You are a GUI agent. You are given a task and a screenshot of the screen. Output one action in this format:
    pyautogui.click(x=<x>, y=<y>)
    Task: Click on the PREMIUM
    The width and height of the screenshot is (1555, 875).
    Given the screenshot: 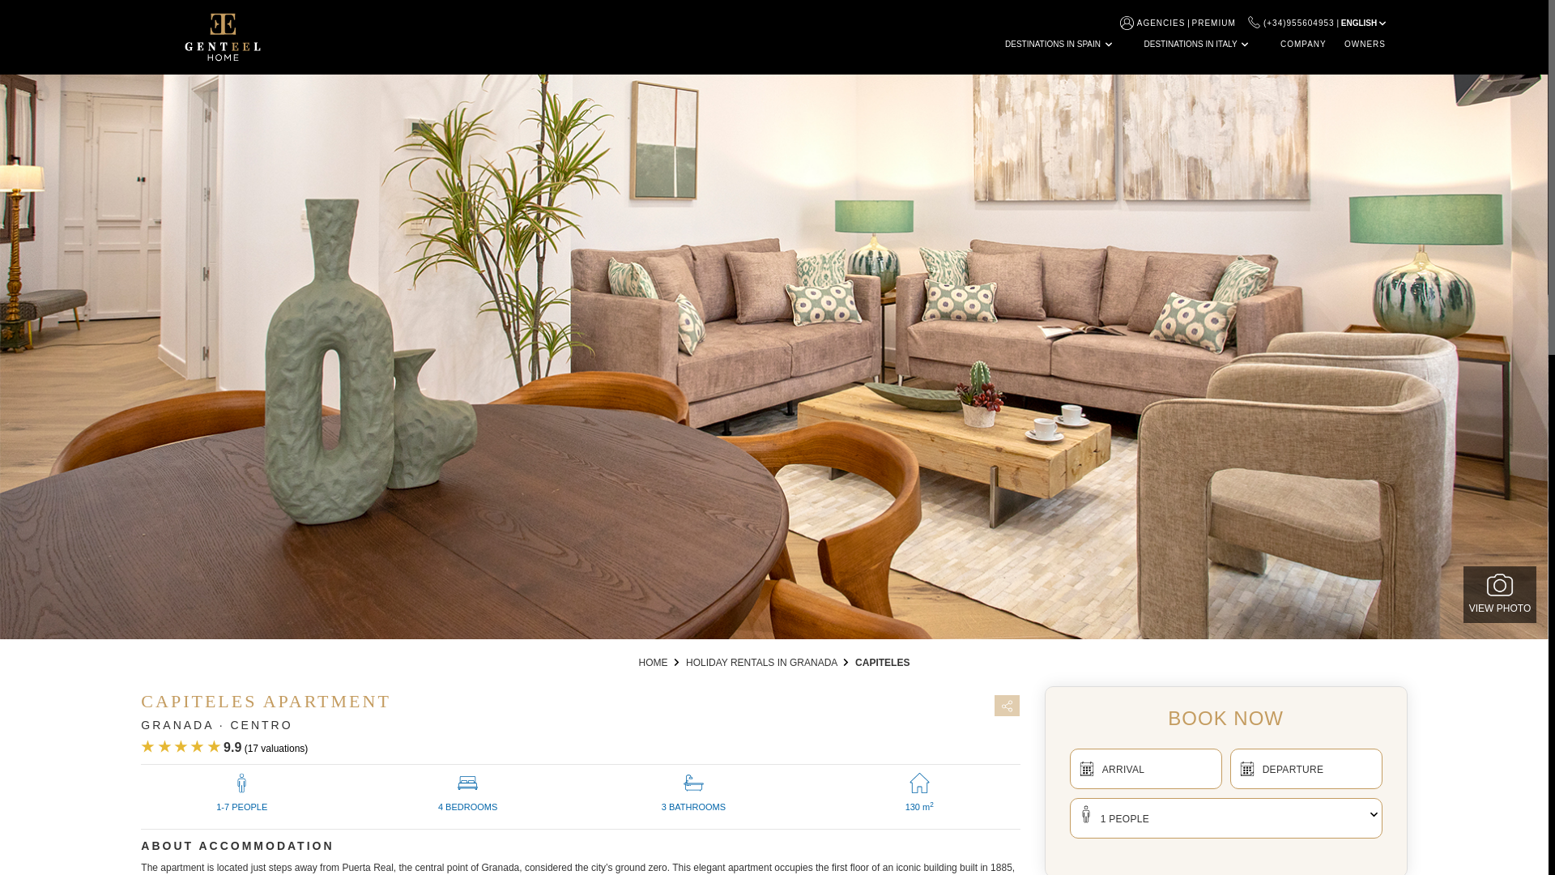 What is the action you would take?
    pyautogui.click(x=1214, y=23)
    